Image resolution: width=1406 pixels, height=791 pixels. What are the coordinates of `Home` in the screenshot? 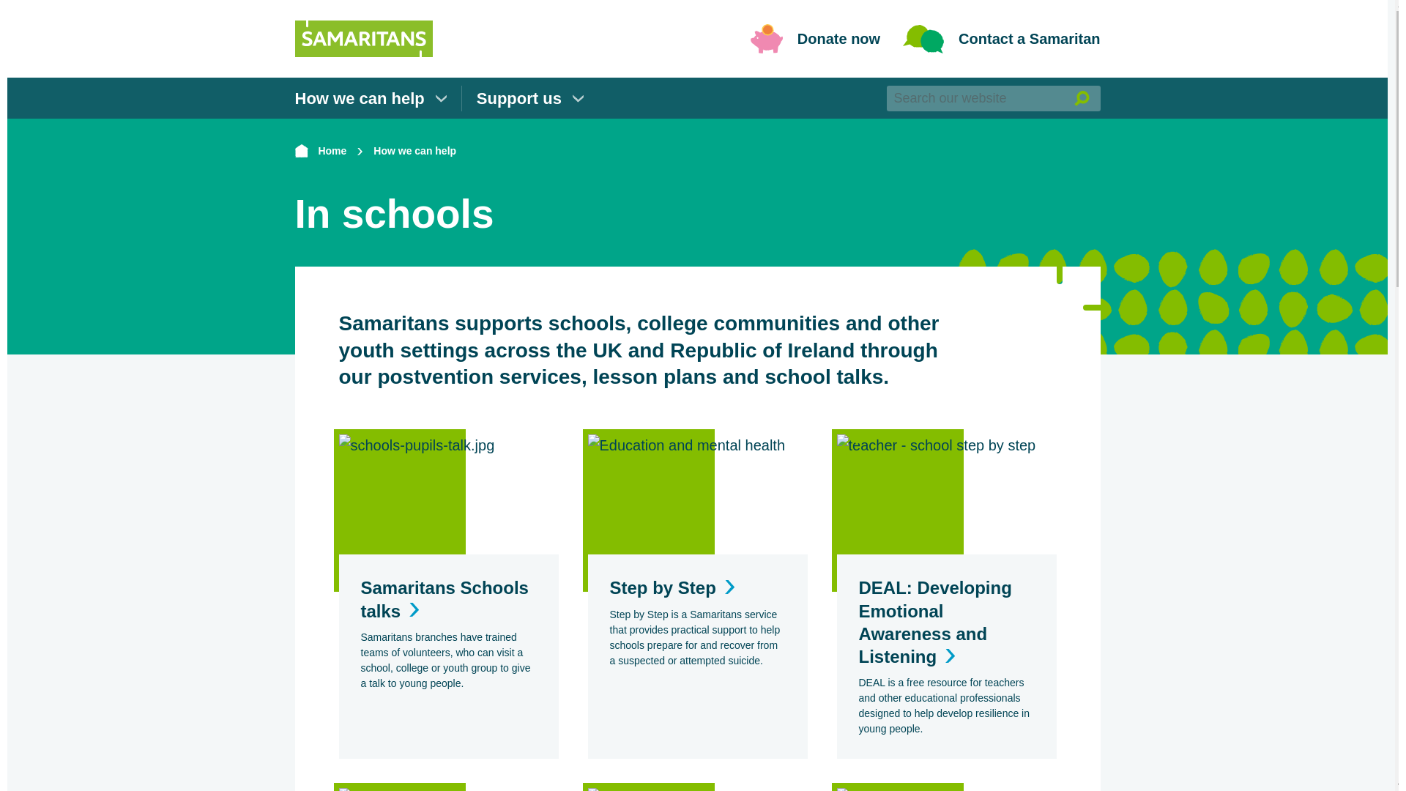 It's located at (319, 151).